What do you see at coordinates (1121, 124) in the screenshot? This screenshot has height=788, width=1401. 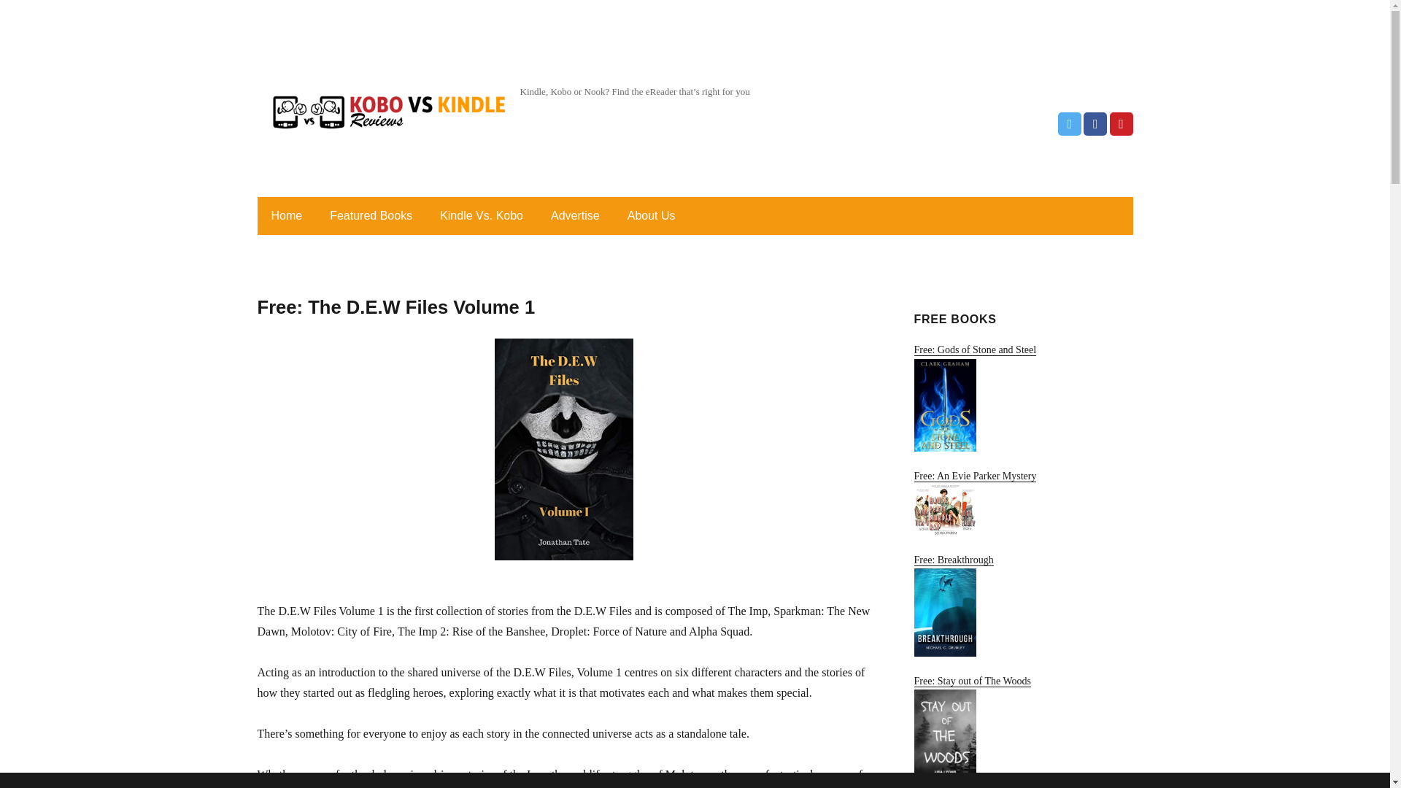 I see `Pinterest` at bounding box center [1121, 124].